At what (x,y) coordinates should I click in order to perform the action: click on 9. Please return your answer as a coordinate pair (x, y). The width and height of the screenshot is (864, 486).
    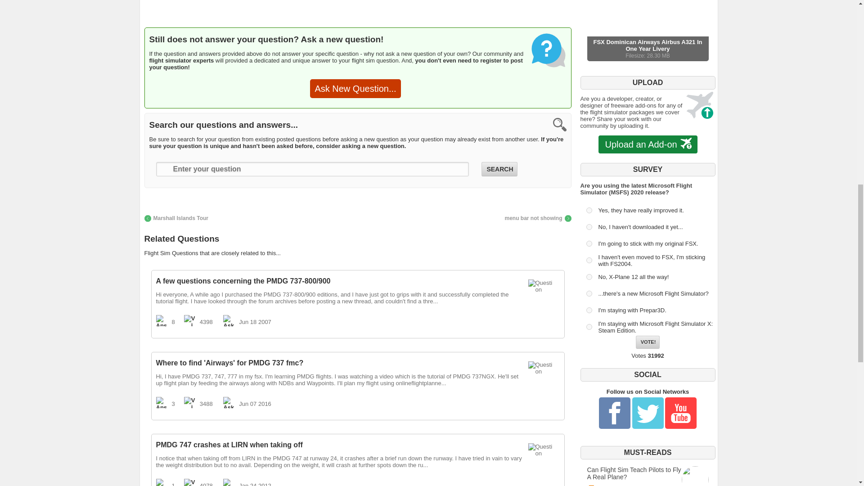
    Looking at the image, I should click on (589, 327).